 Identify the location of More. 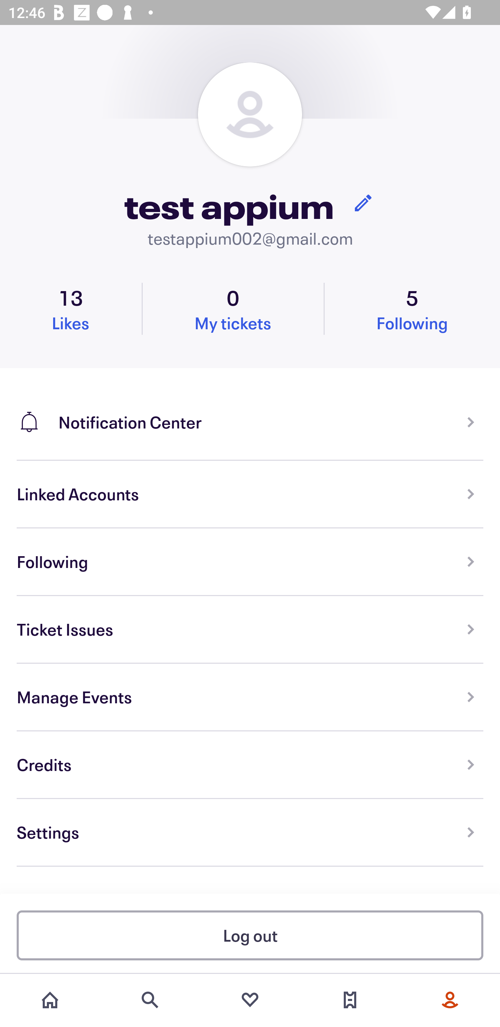
(450, 1000).